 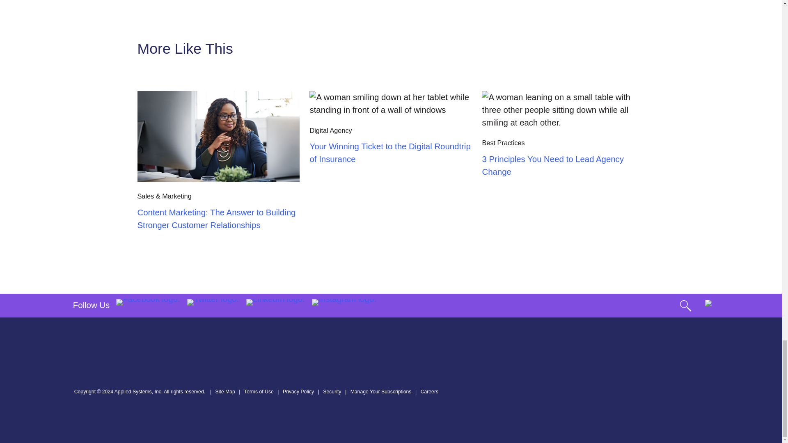 I want to click on Facebook, so click(x=148, y=305).